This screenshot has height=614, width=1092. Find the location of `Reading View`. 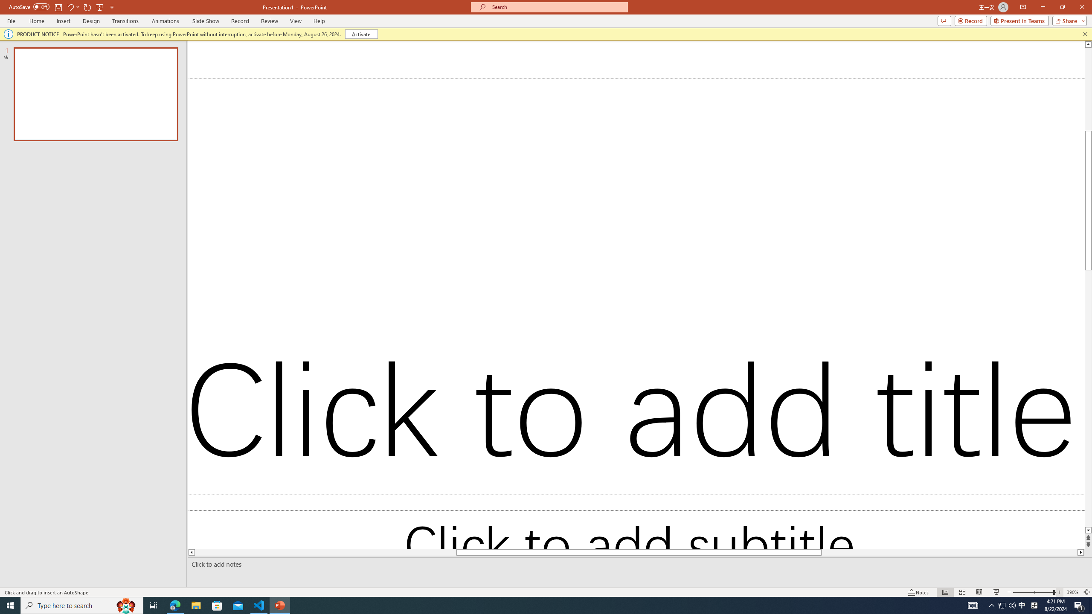

Reading View is located at coordinates (979, 592).